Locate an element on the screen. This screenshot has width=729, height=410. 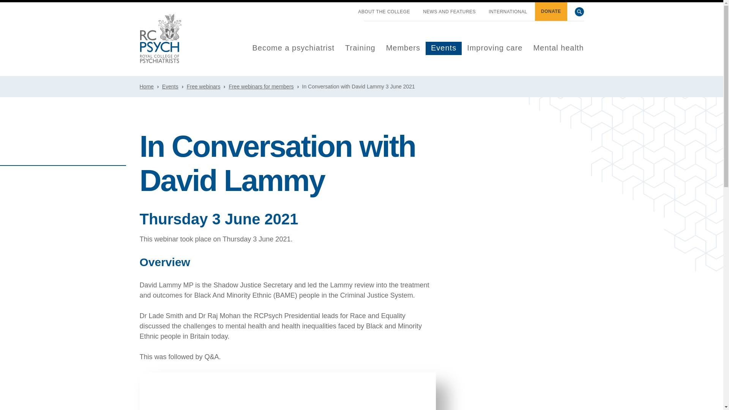
Search is located at coordinates (579, 12).